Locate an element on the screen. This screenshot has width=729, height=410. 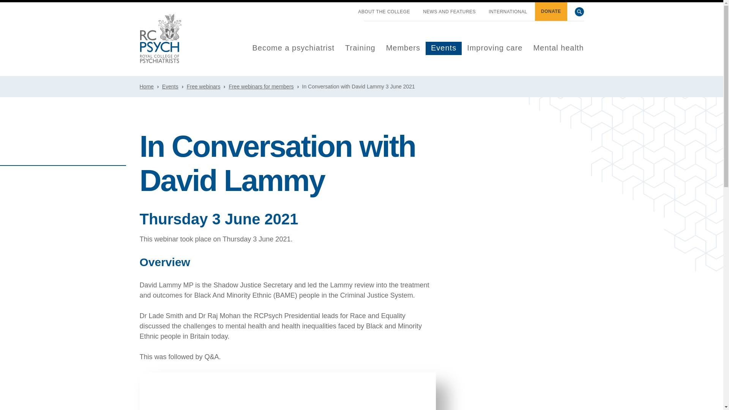
Search is located at coordinates (579, 12).